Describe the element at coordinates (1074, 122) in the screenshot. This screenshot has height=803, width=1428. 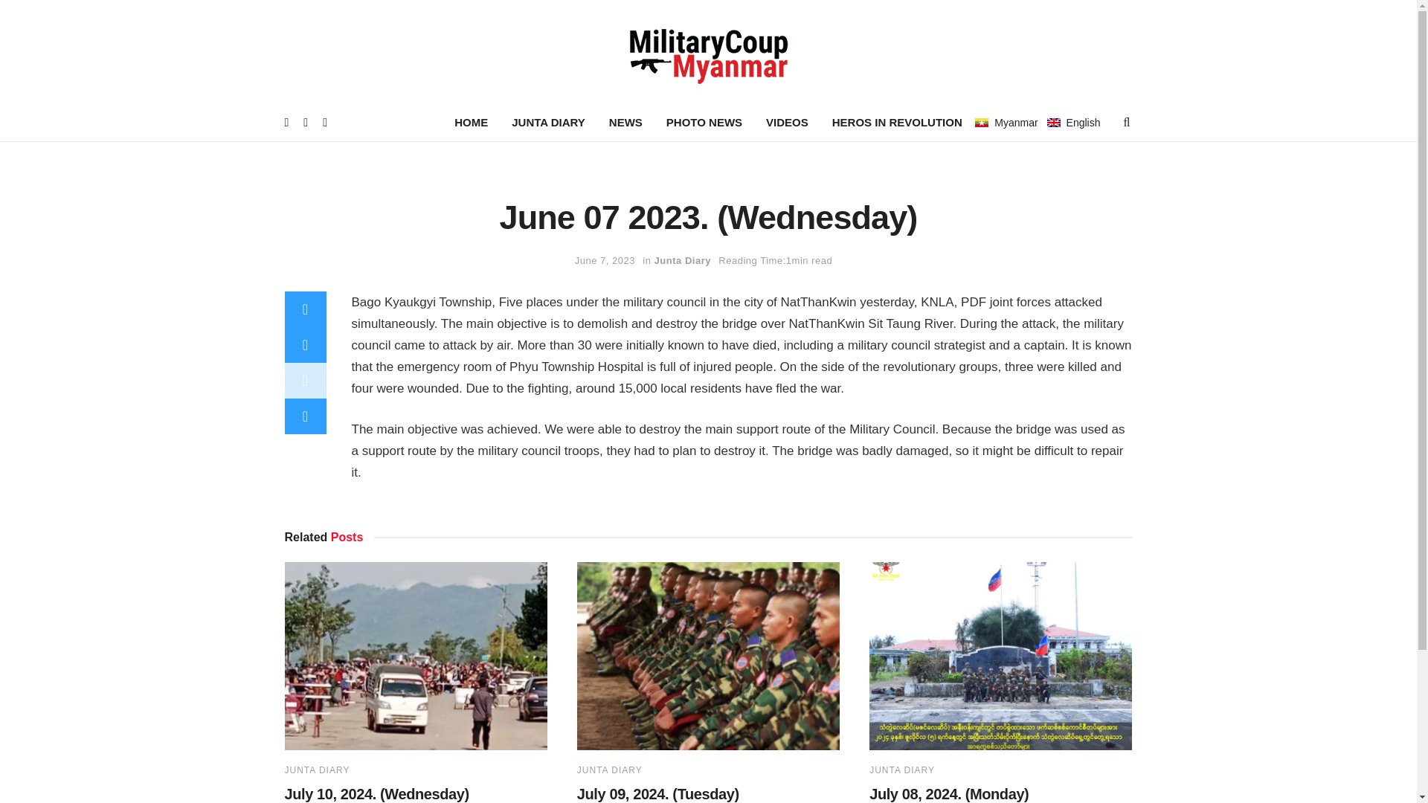
I see `English` at that location.